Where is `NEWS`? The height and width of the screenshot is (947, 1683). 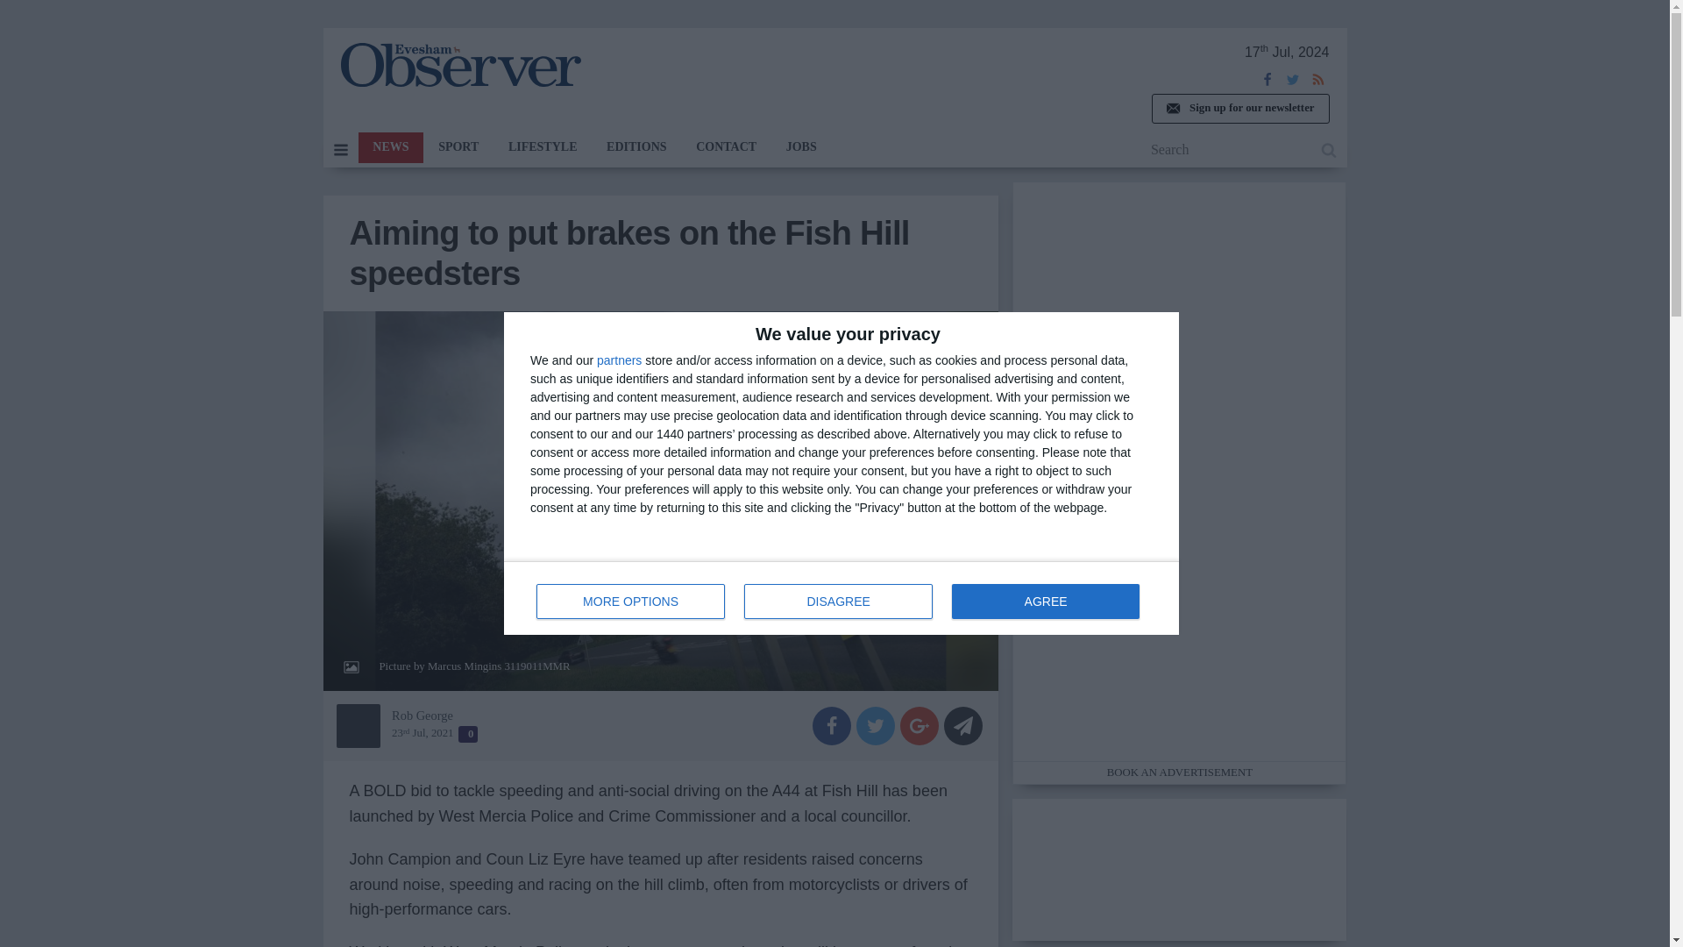 NEWS is located at coordinates (390, 147).